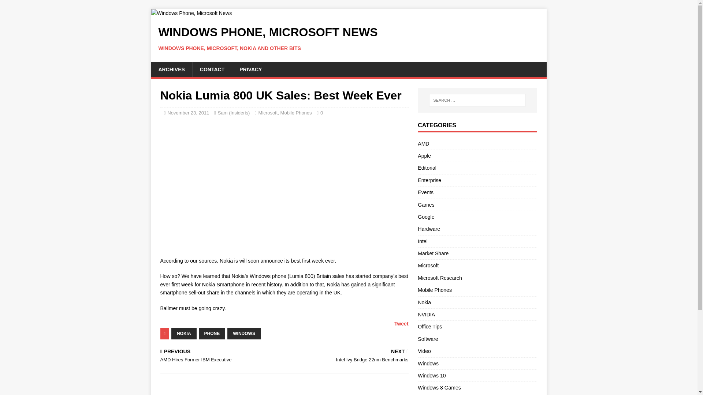  I want to click on NVIDIA, so click(477, 314).